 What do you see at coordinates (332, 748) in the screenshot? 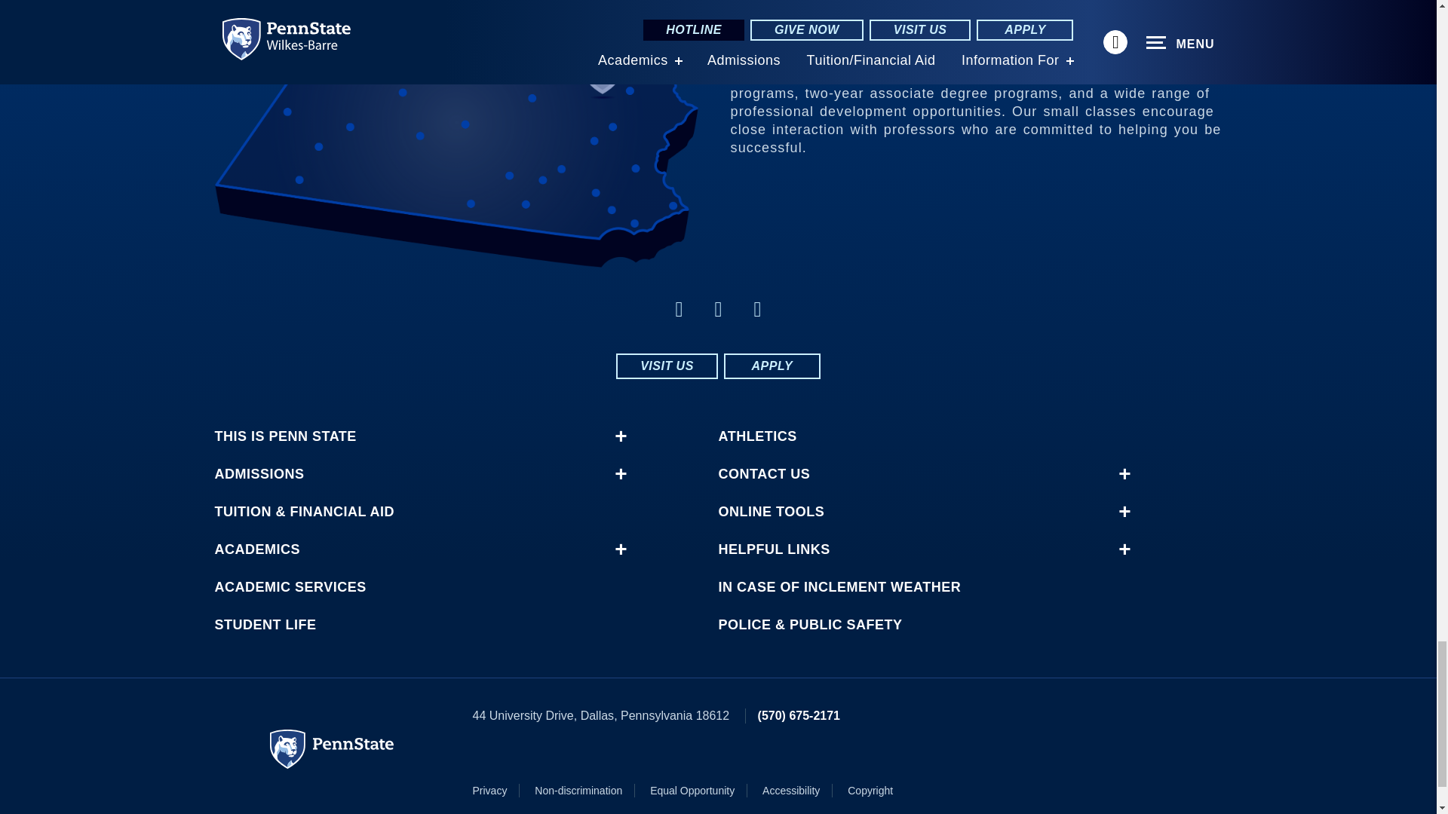
I see `Penn State University` at bounding box center [332, 748].